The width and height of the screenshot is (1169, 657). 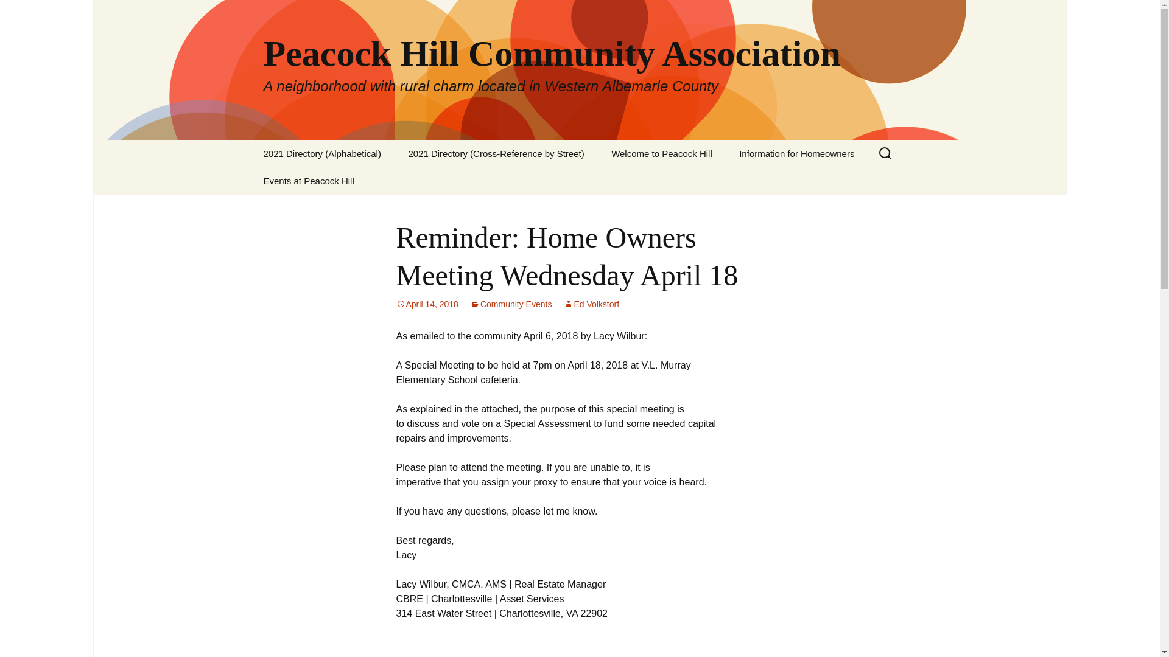 What do you see at coordinates (427, 304) in the screenshot?
I see `April 14, 2018` at bounding box center [427, 304].